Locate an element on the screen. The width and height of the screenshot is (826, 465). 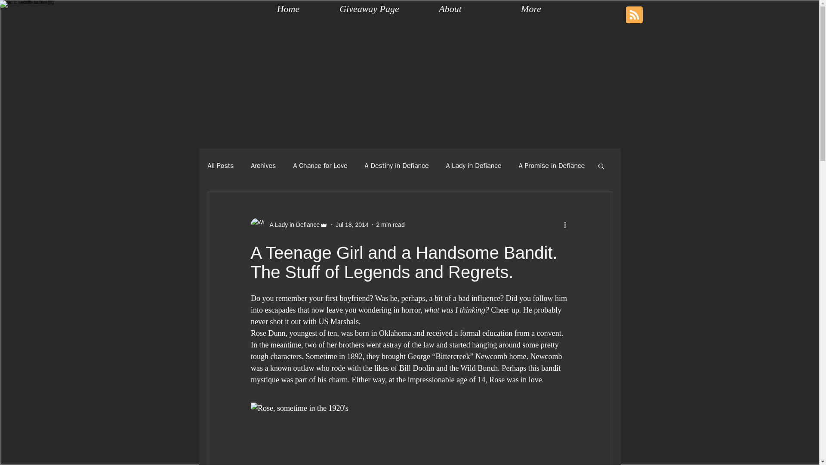
A Promise in Defiance is located at coordinates (552, 165).